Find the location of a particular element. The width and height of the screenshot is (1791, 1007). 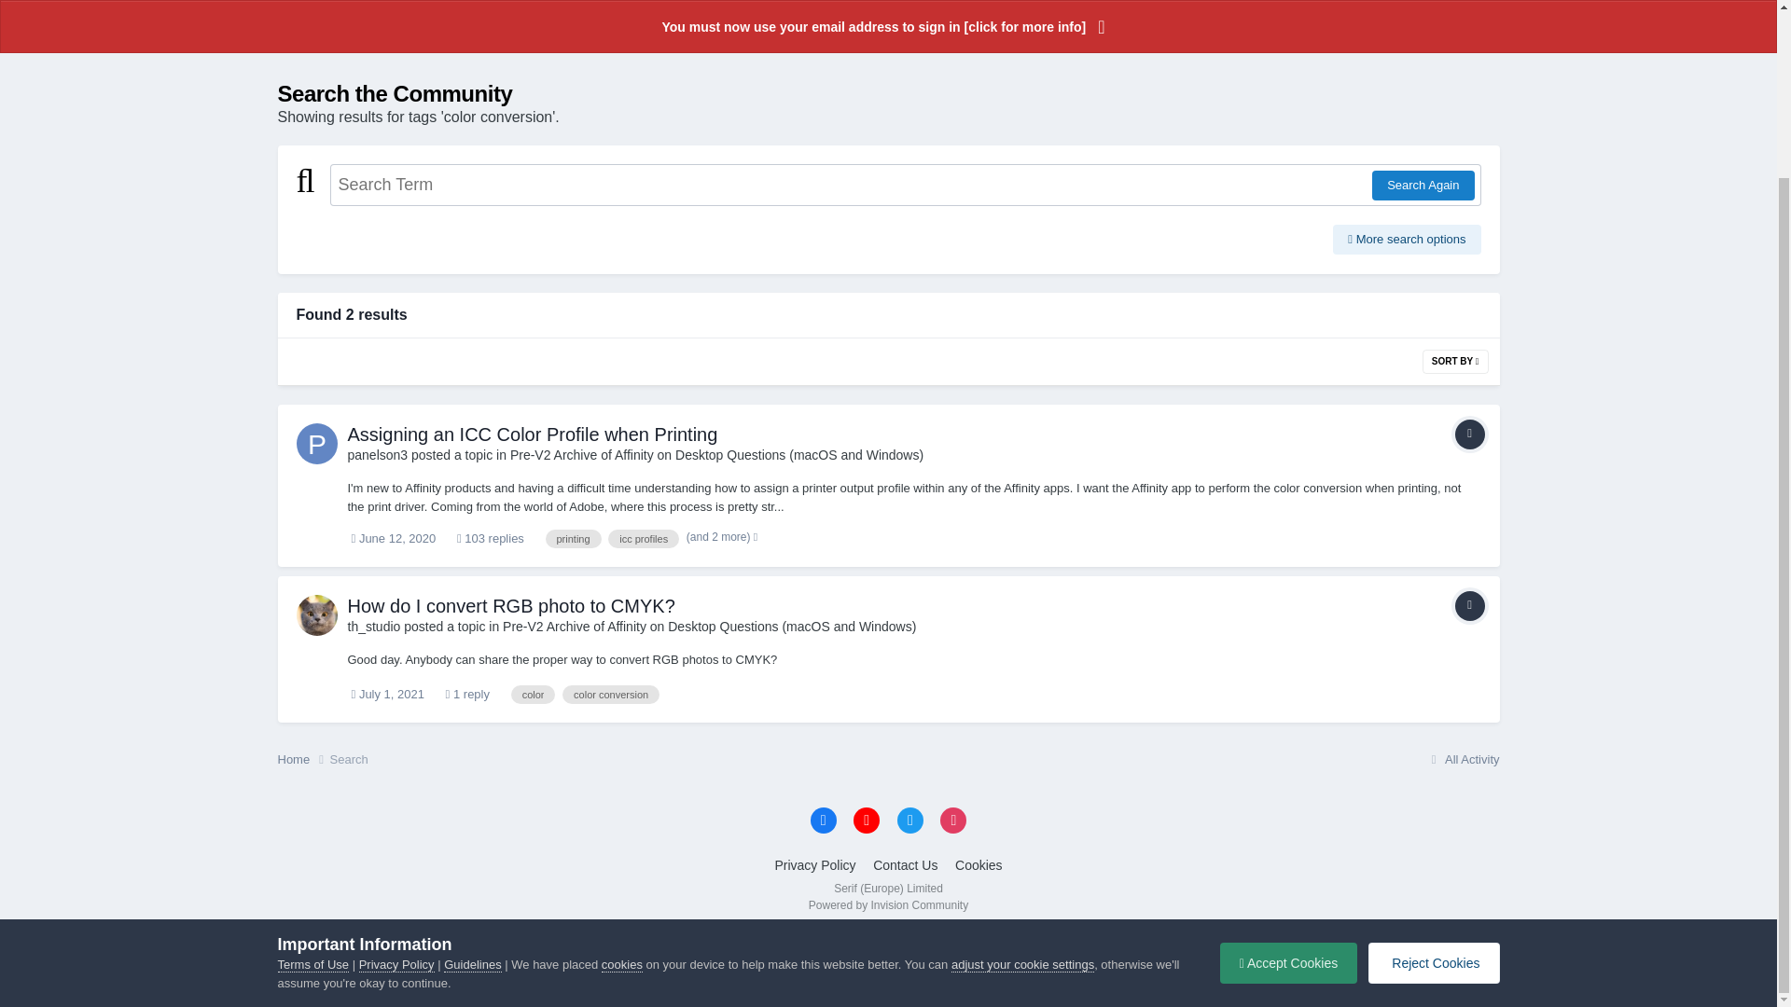

Find other content tagged with 'color' is located at coordinates (533, 694).